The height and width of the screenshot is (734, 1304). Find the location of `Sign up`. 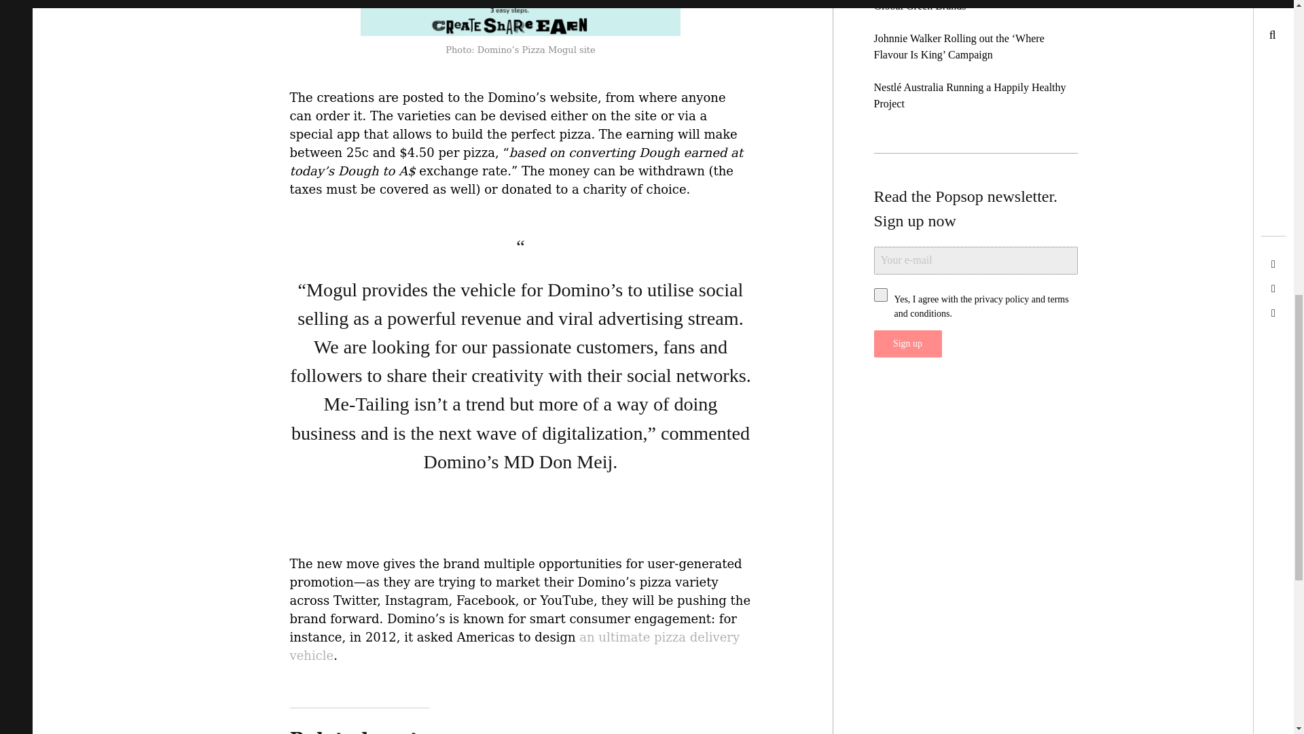

Sign up is located at coordinates (907, 344).